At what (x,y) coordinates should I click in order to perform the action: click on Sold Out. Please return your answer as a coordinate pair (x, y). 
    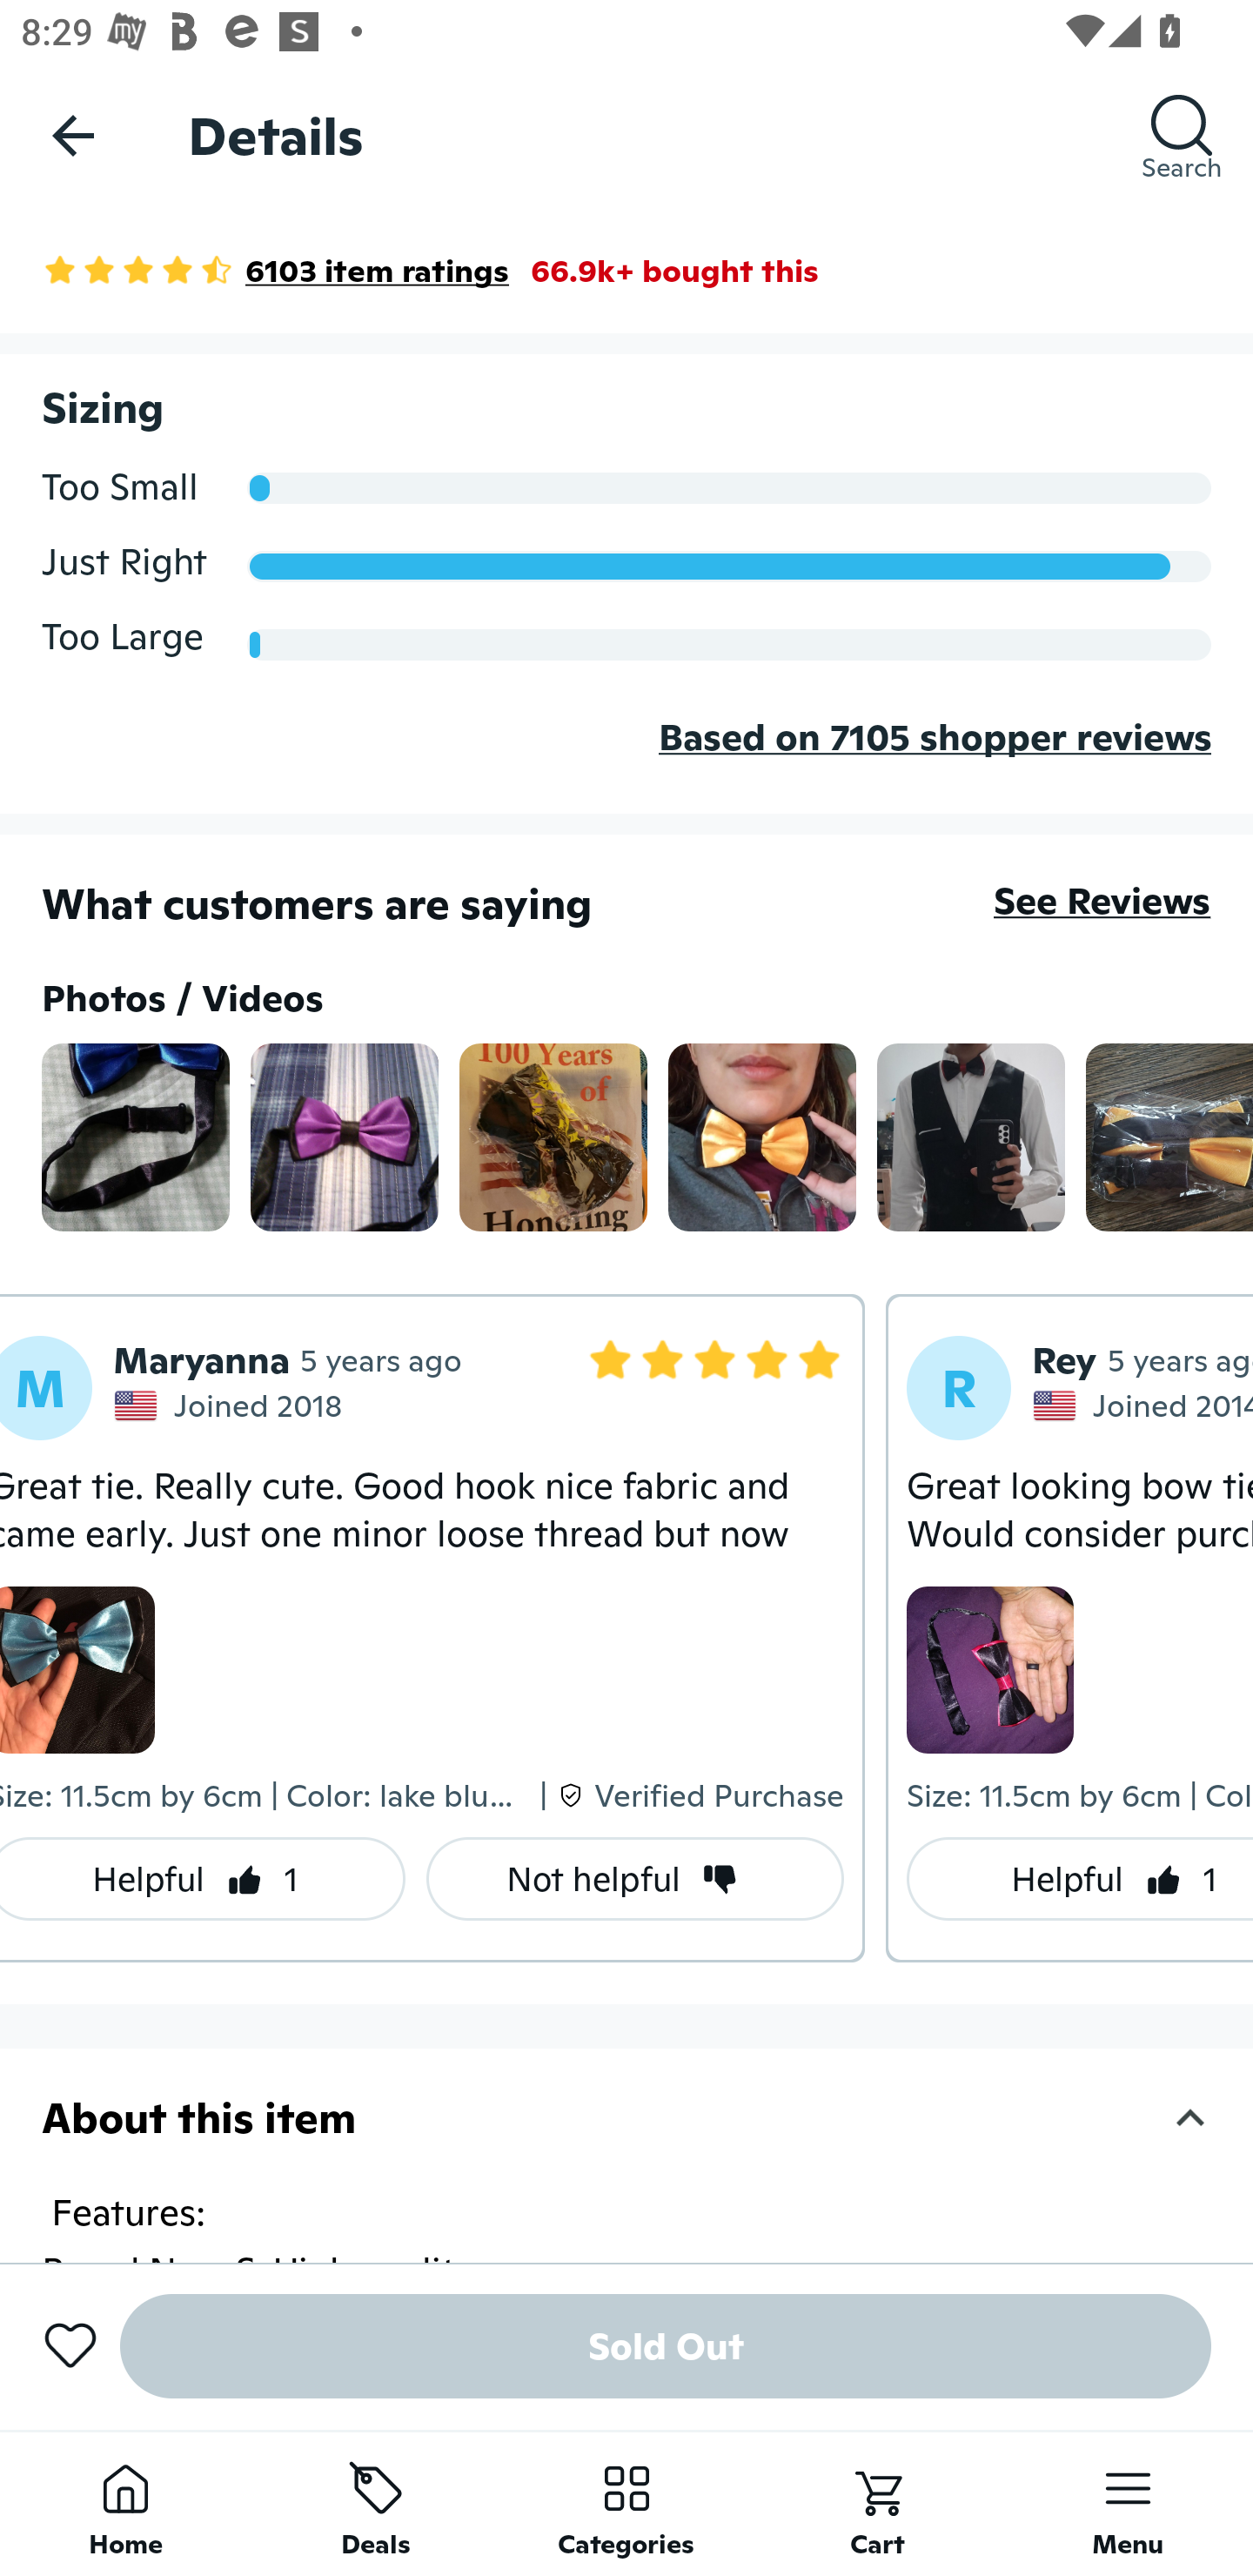
    Looking at the image, I should click on (666, 2346).